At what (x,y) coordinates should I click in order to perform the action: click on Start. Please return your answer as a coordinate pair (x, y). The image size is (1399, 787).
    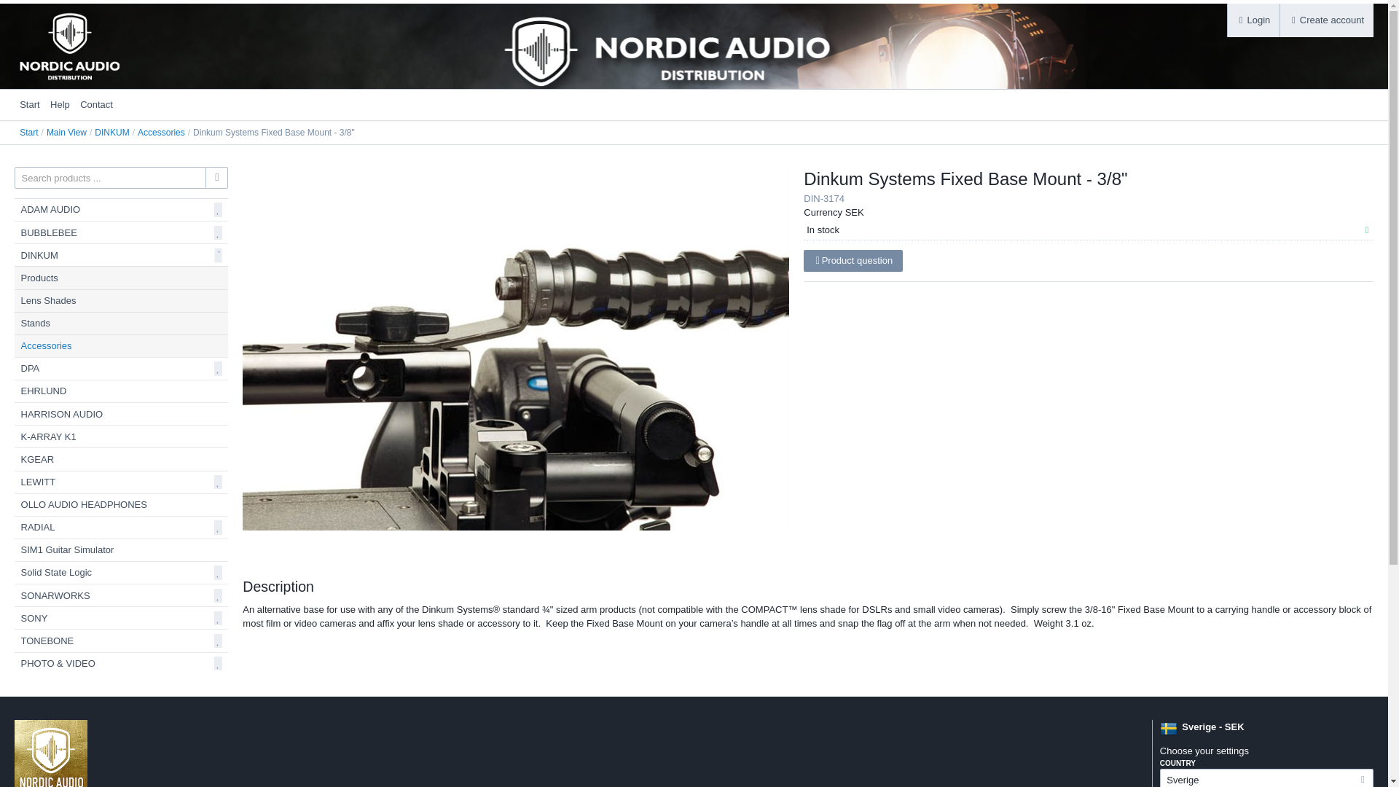
    Looking at the image, I should click on (29, 105).